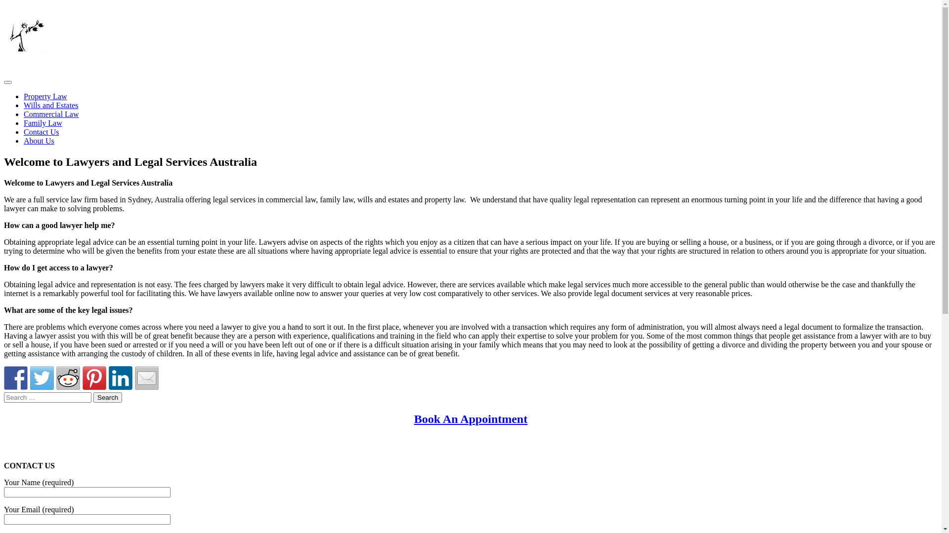 This screenshot has width=949, height=533. Describe the element at coordinates (147, 378) in the screenshot. I see `Share by email` at that location.